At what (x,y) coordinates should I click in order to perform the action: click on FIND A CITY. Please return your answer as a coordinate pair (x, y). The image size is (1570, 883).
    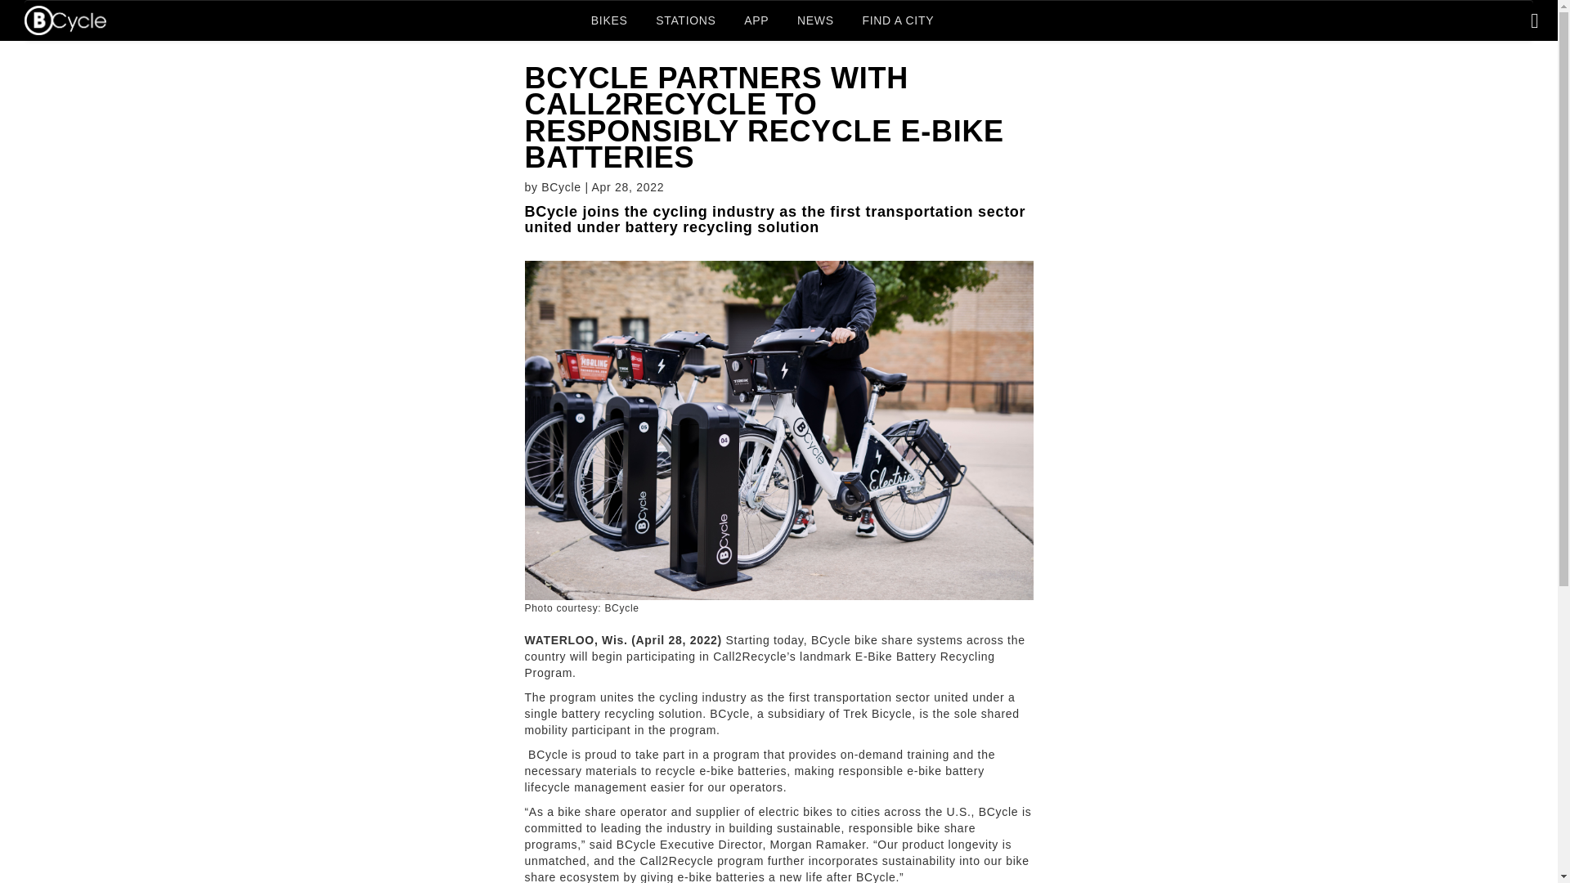
    Looking at the image, I should click on (898, 20).